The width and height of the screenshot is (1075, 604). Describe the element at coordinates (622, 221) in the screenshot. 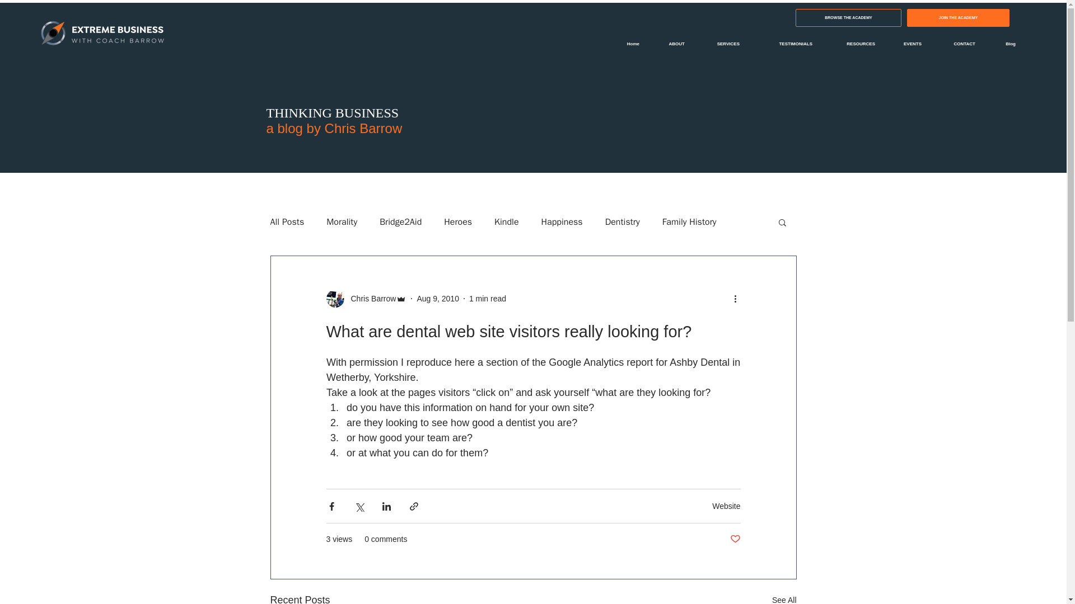

I see `Dentistry` at that location.